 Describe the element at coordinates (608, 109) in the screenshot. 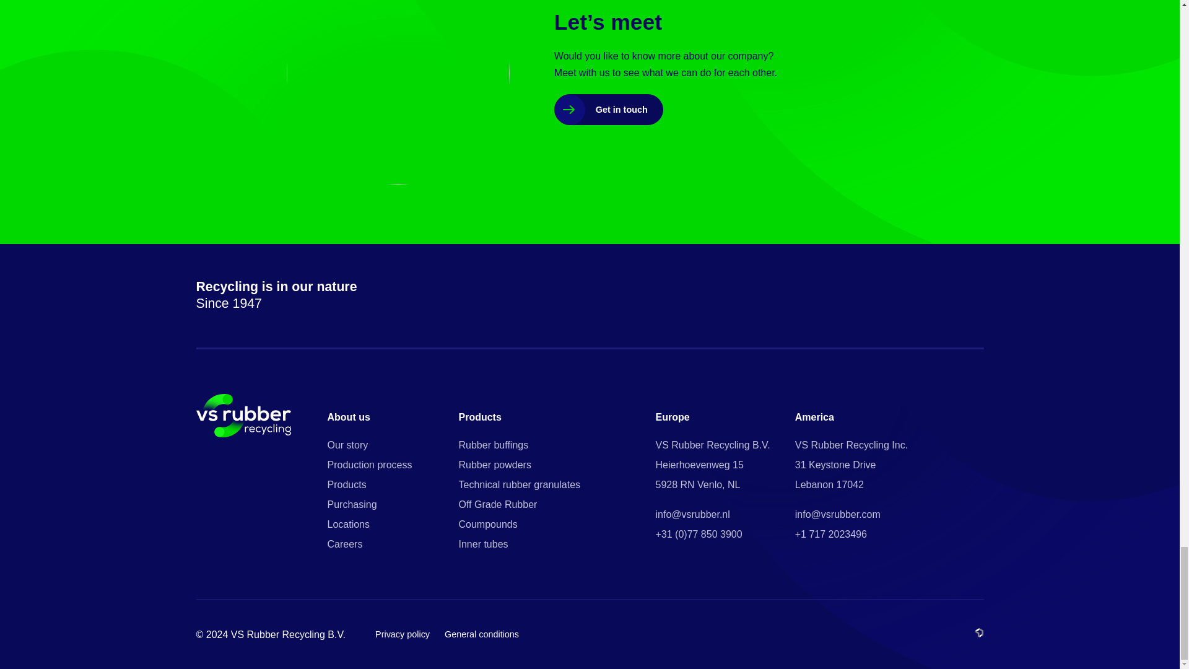

I see `Get in touch` at that location.